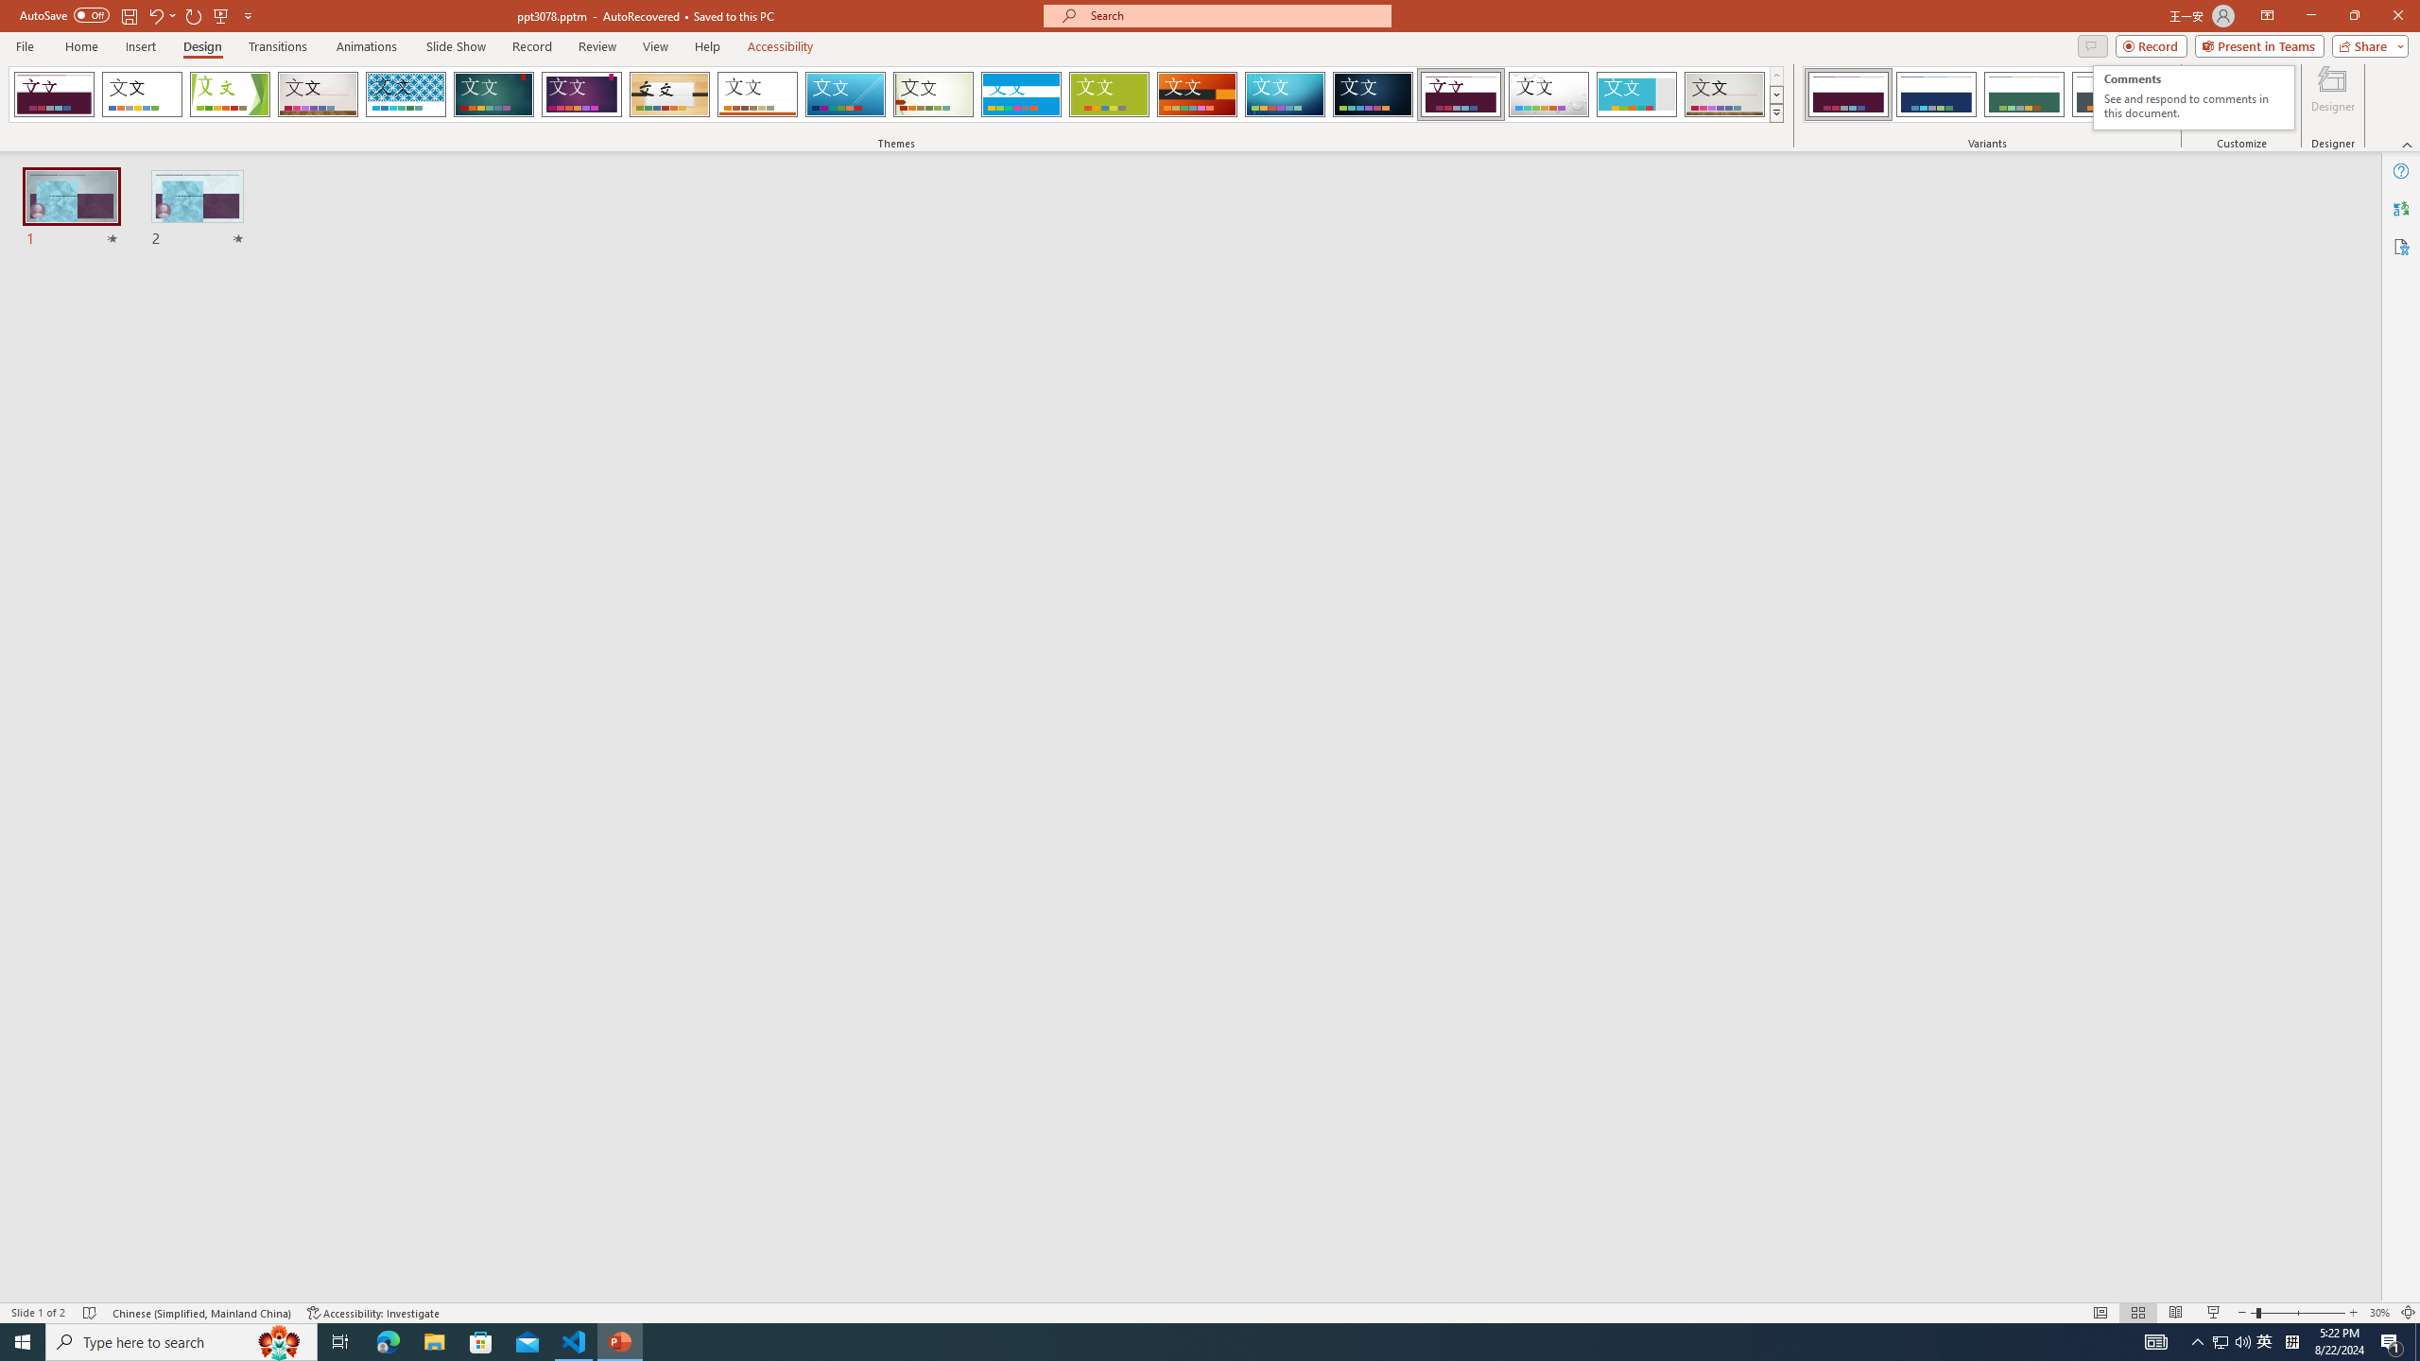  What do you see at coordinates (230, 95) in the screenshot?
I see `Facet` at bounding box center [230, 95].